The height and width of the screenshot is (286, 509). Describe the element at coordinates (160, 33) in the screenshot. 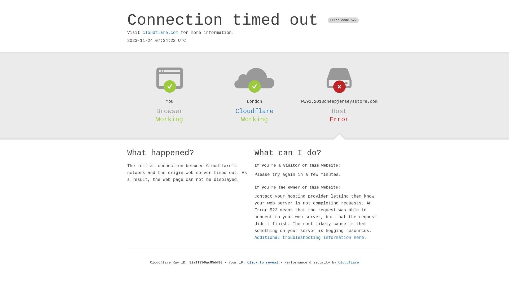

I see `cloudflare.com` at that location.